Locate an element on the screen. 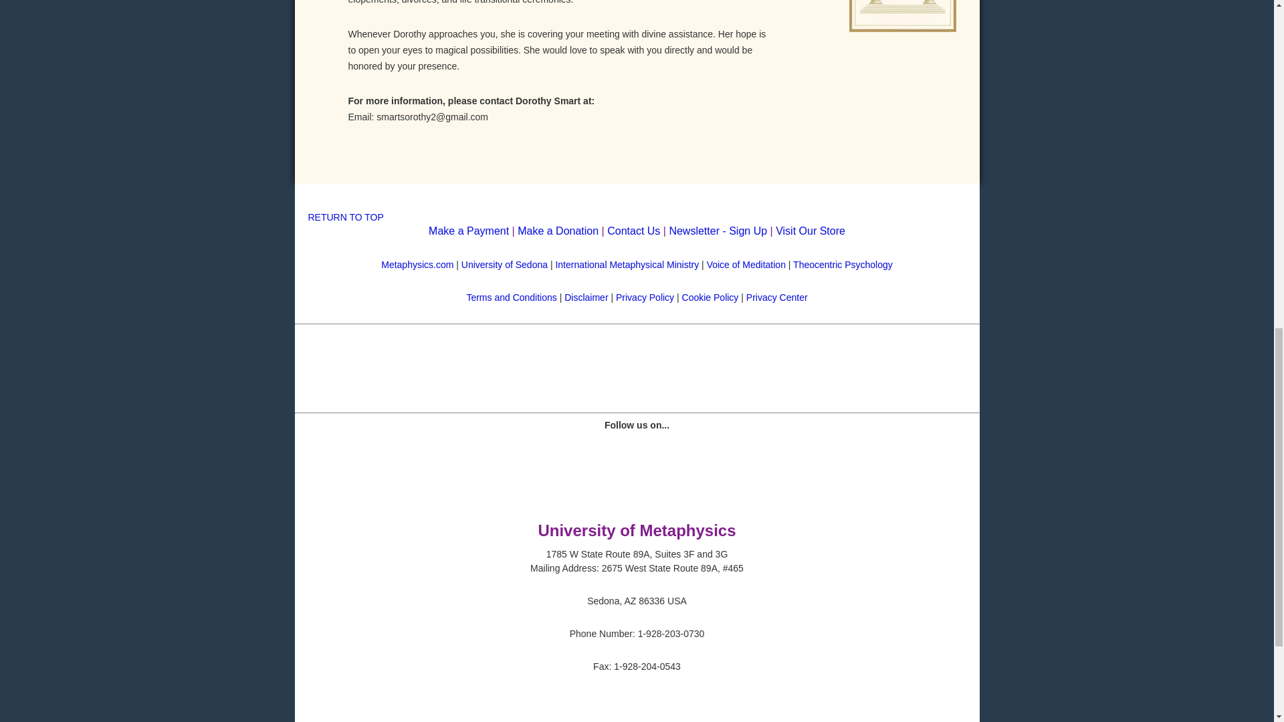 The image size is (1284, 722). RETURN TO TOP is located at coordinates (345, 217).